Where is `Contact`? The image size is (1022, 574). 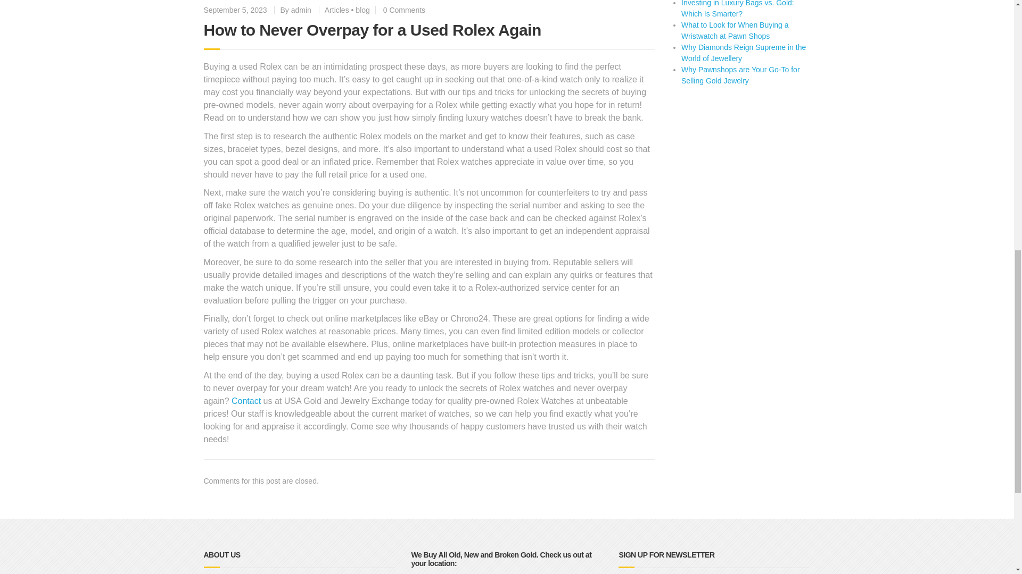 Contact is located at coordinates (246, 401).